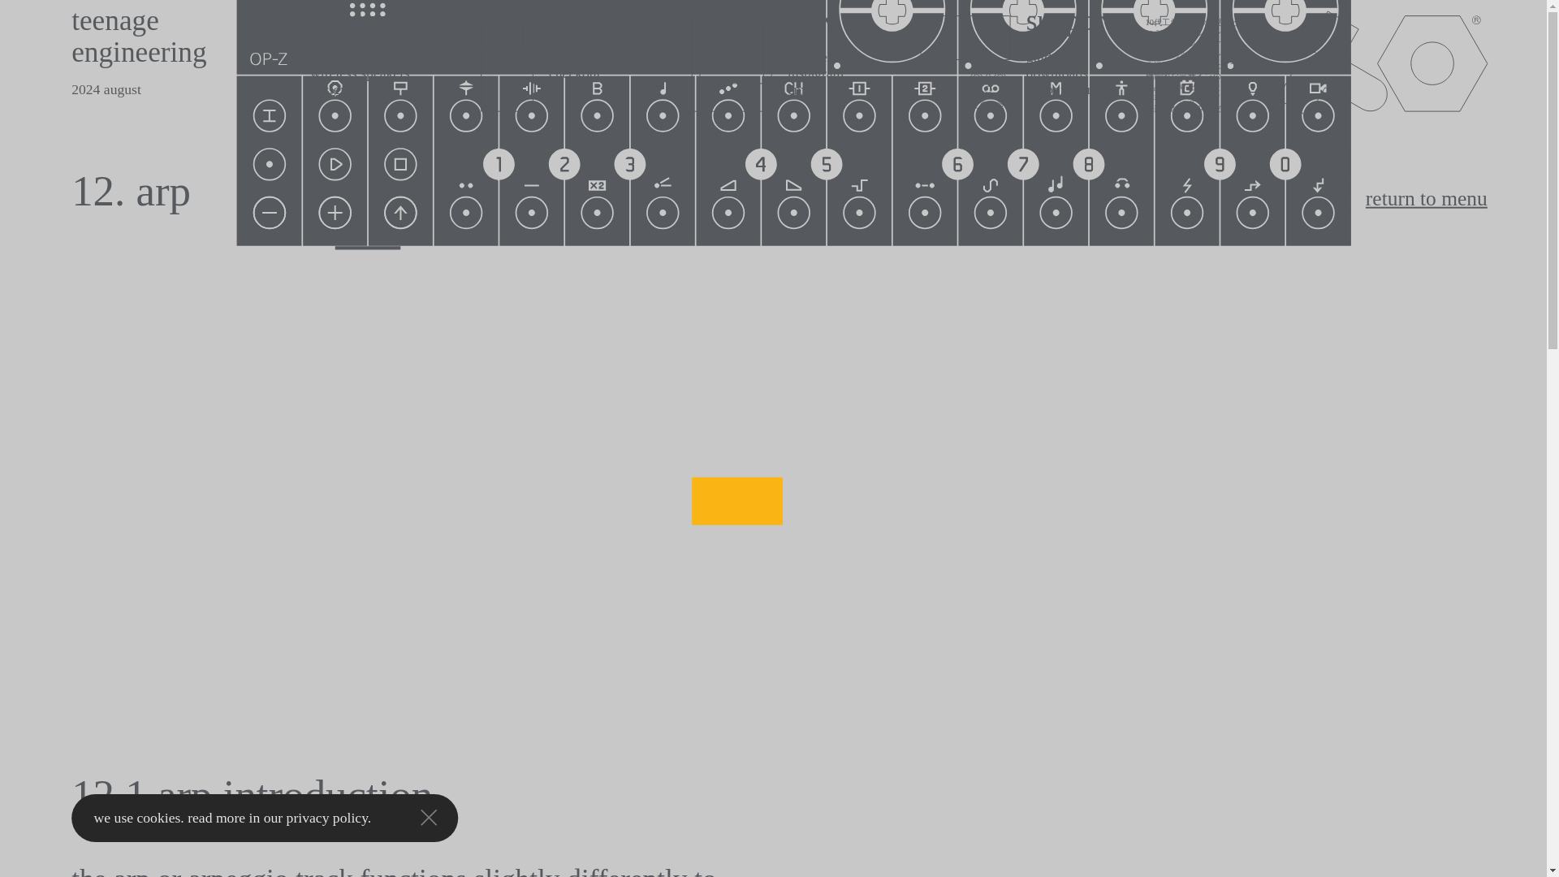 The image size is (1559, 877). What do you see at coordinates (321, 85) in the screenshot?
I see `designs` at bounding box center [321, 85].